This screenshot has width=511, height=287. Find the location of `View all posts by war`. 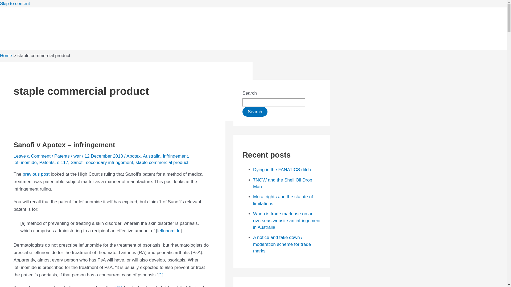

View all posts by war is located at coordinates (78, 156).